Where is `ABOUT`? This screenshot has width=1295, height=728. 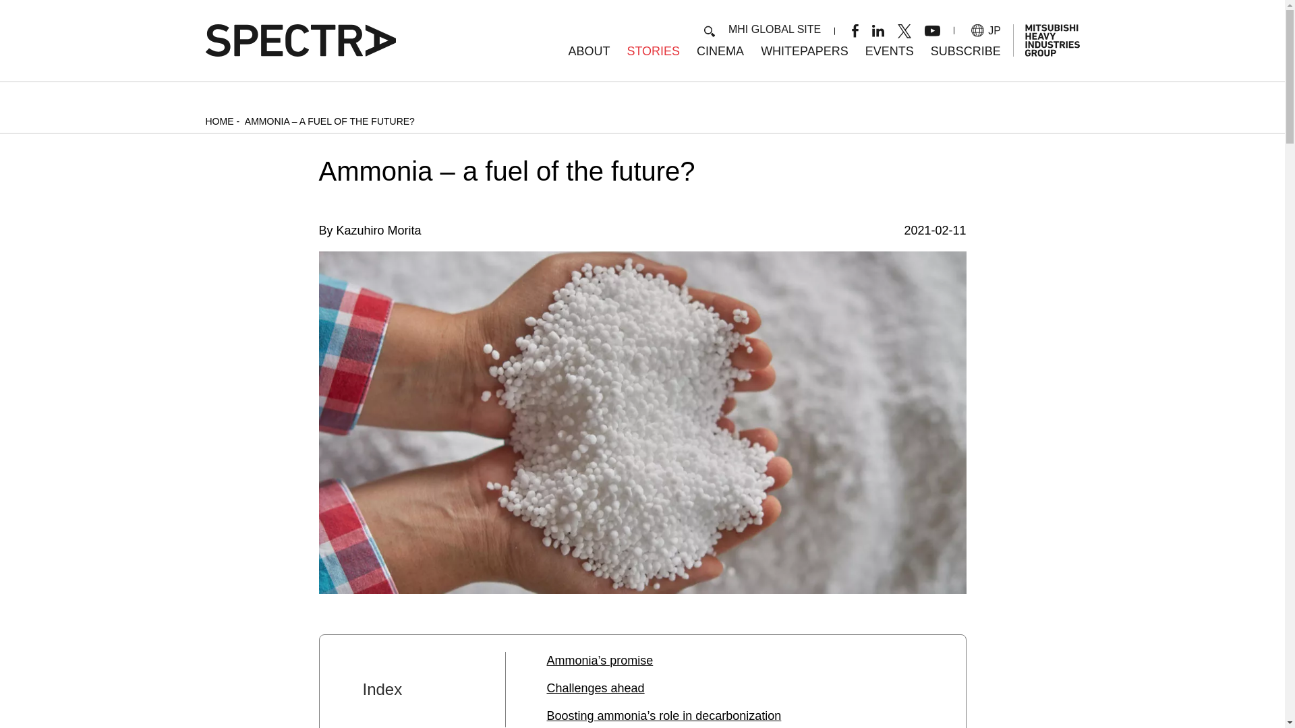
ABOUT is located at coordinates (589, 51).